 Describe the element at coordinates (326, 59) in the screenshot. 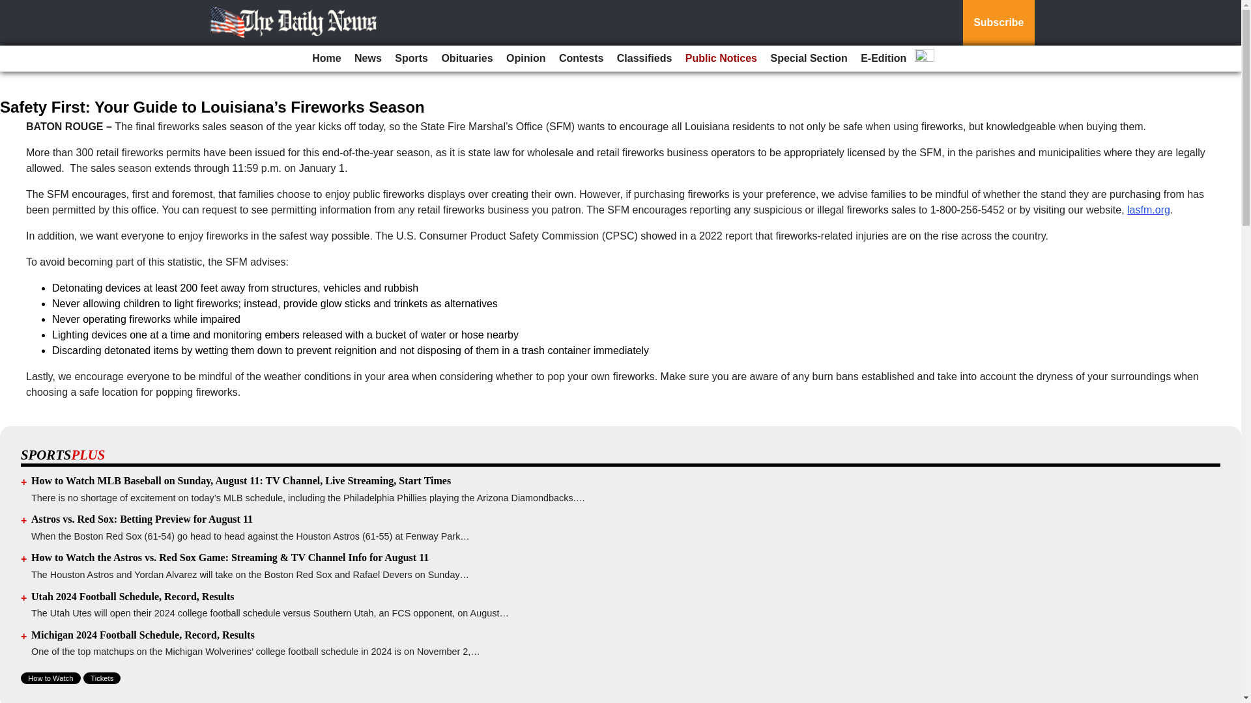

I see `Home` at that location.